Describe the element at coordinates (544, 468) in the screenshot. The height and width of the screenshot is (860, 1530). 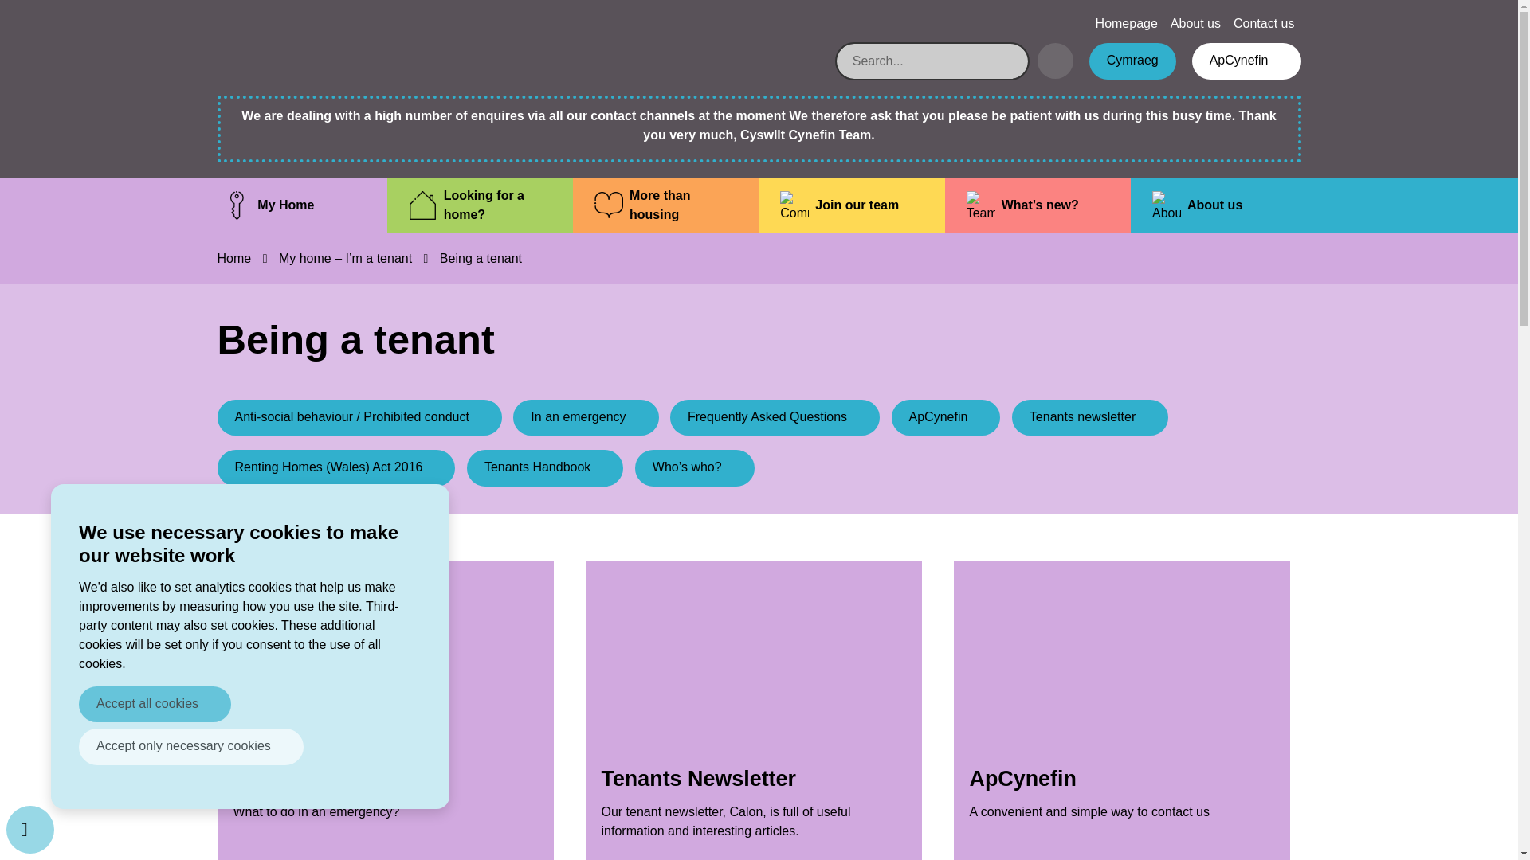
I see `Tenants Handbook` at that location.